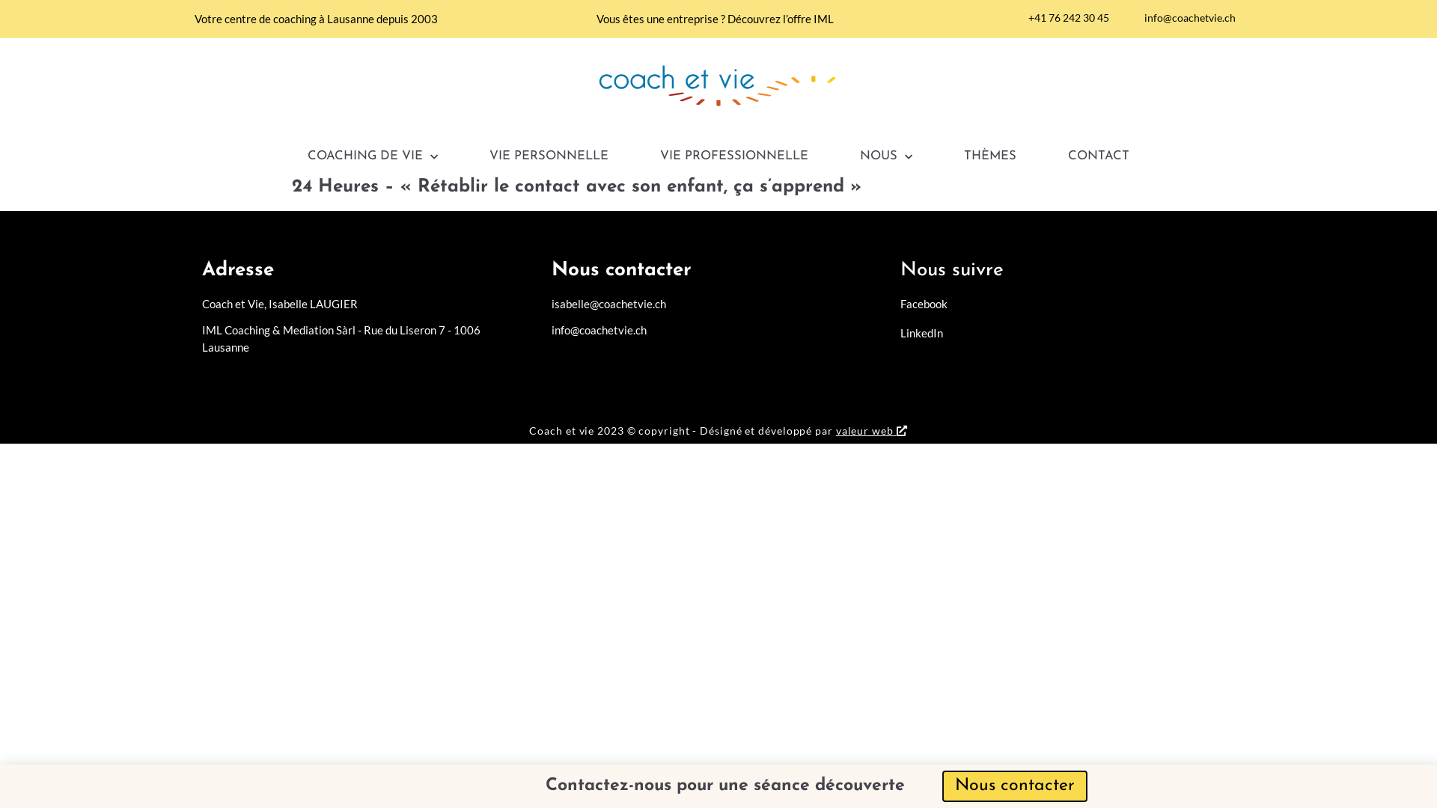  What do you see at coordinates (373, 157) in the screenshot?
I see `COACHING DE VIE` at bounding box center [373, 157].